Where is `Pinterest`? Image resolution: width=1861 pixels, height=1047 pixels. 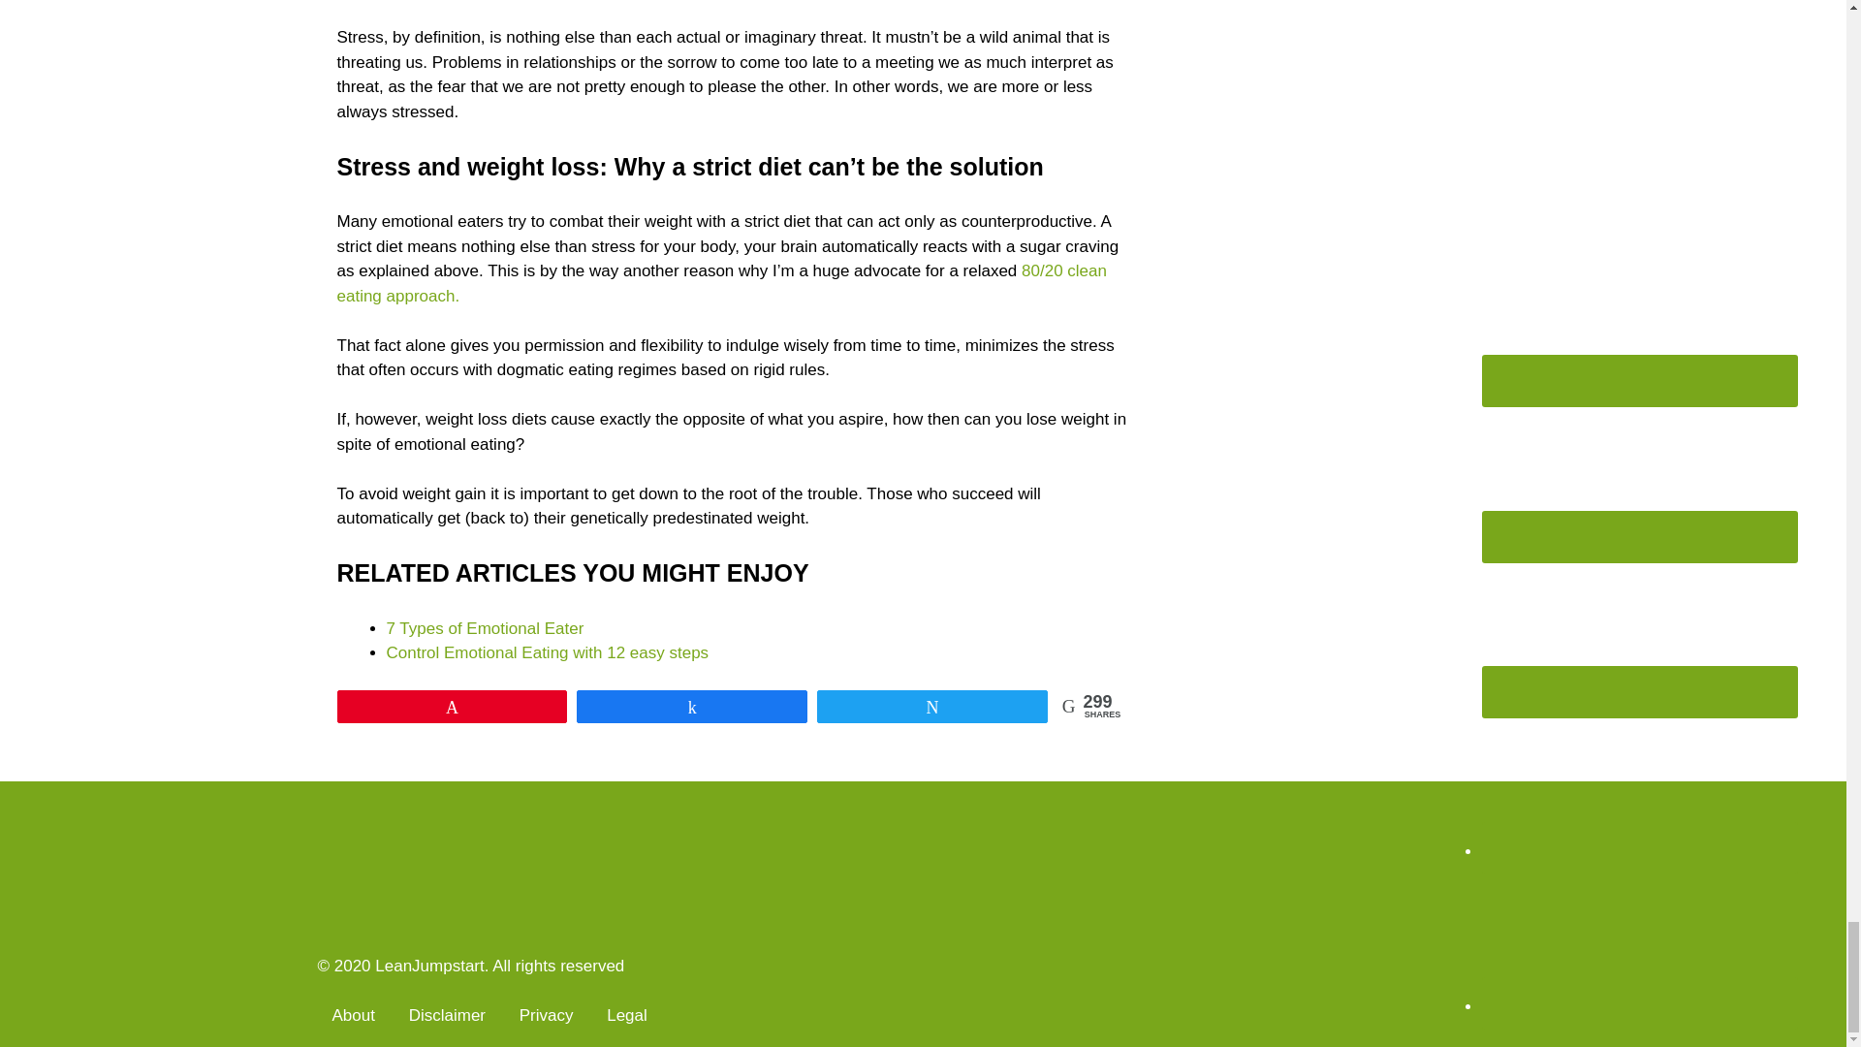
Pinterest is located at coordinates (1639, 628).